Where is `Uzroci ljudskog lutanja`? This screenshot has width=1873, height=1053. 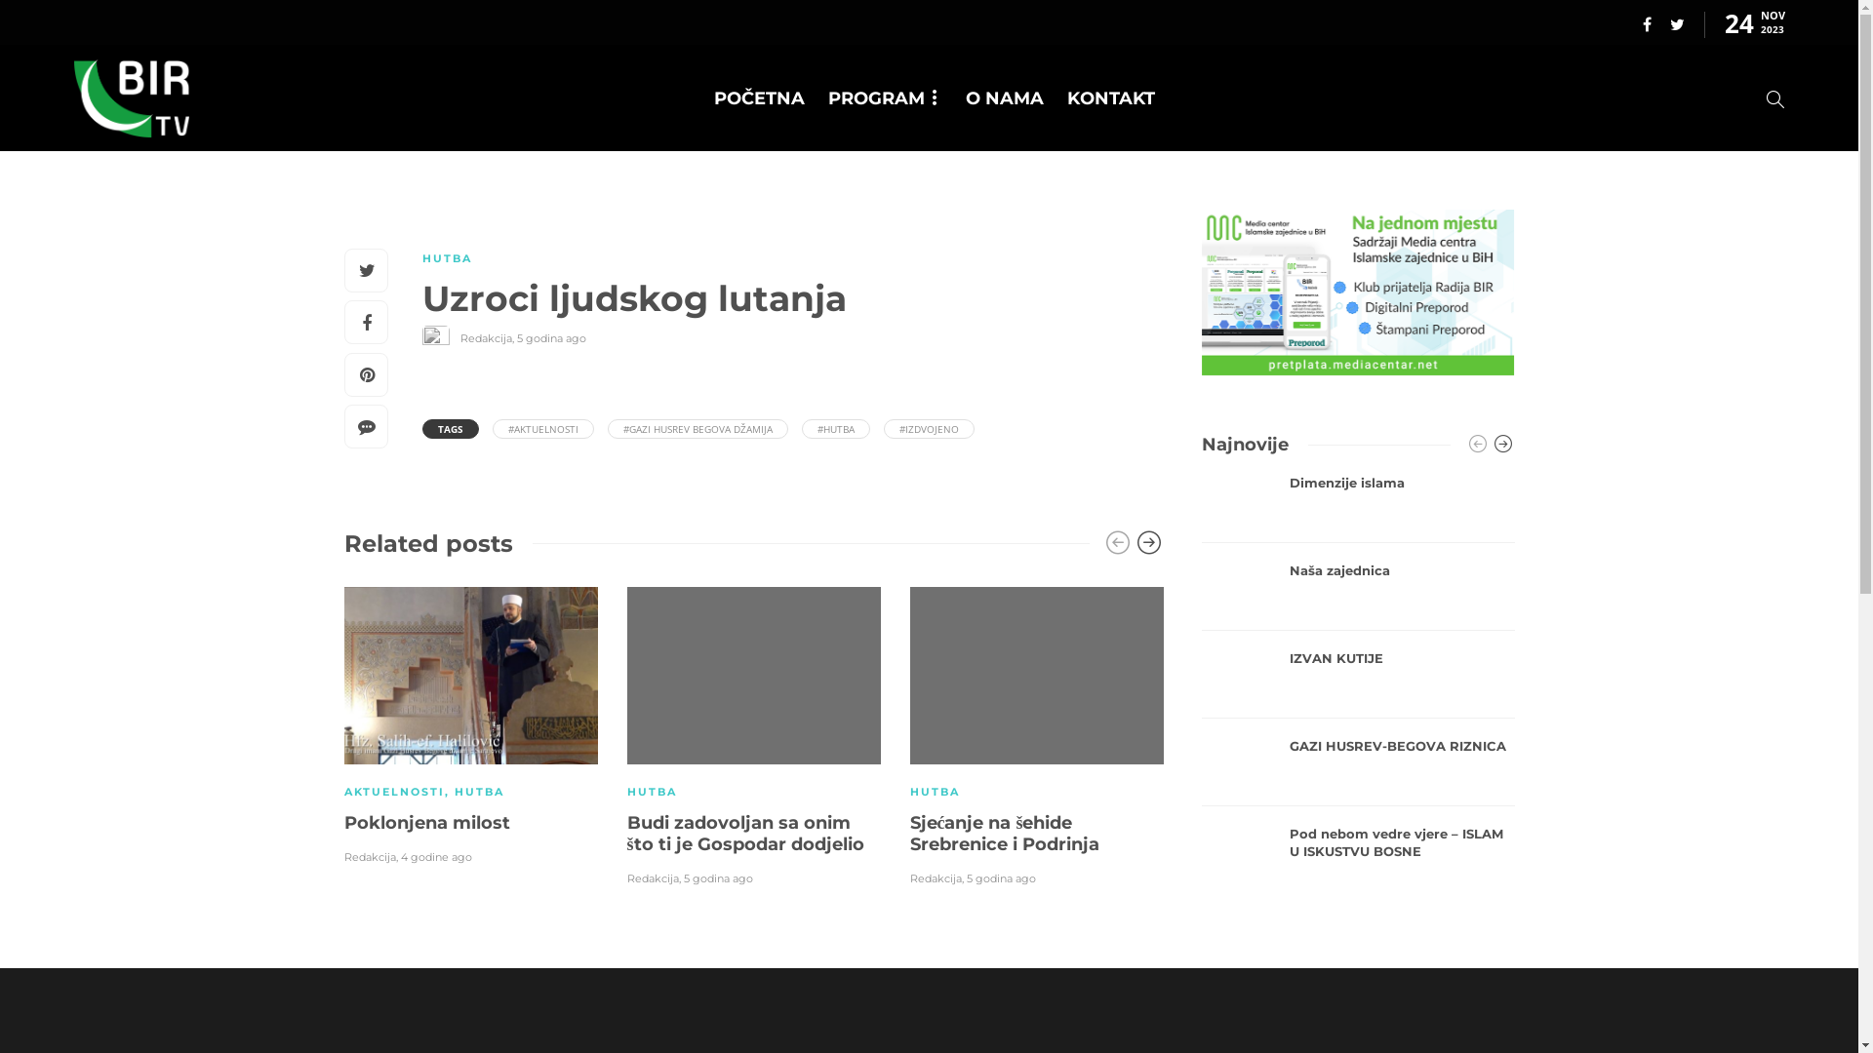
Uzroci ljudskog lutanja is located at coordinates (777, 303).